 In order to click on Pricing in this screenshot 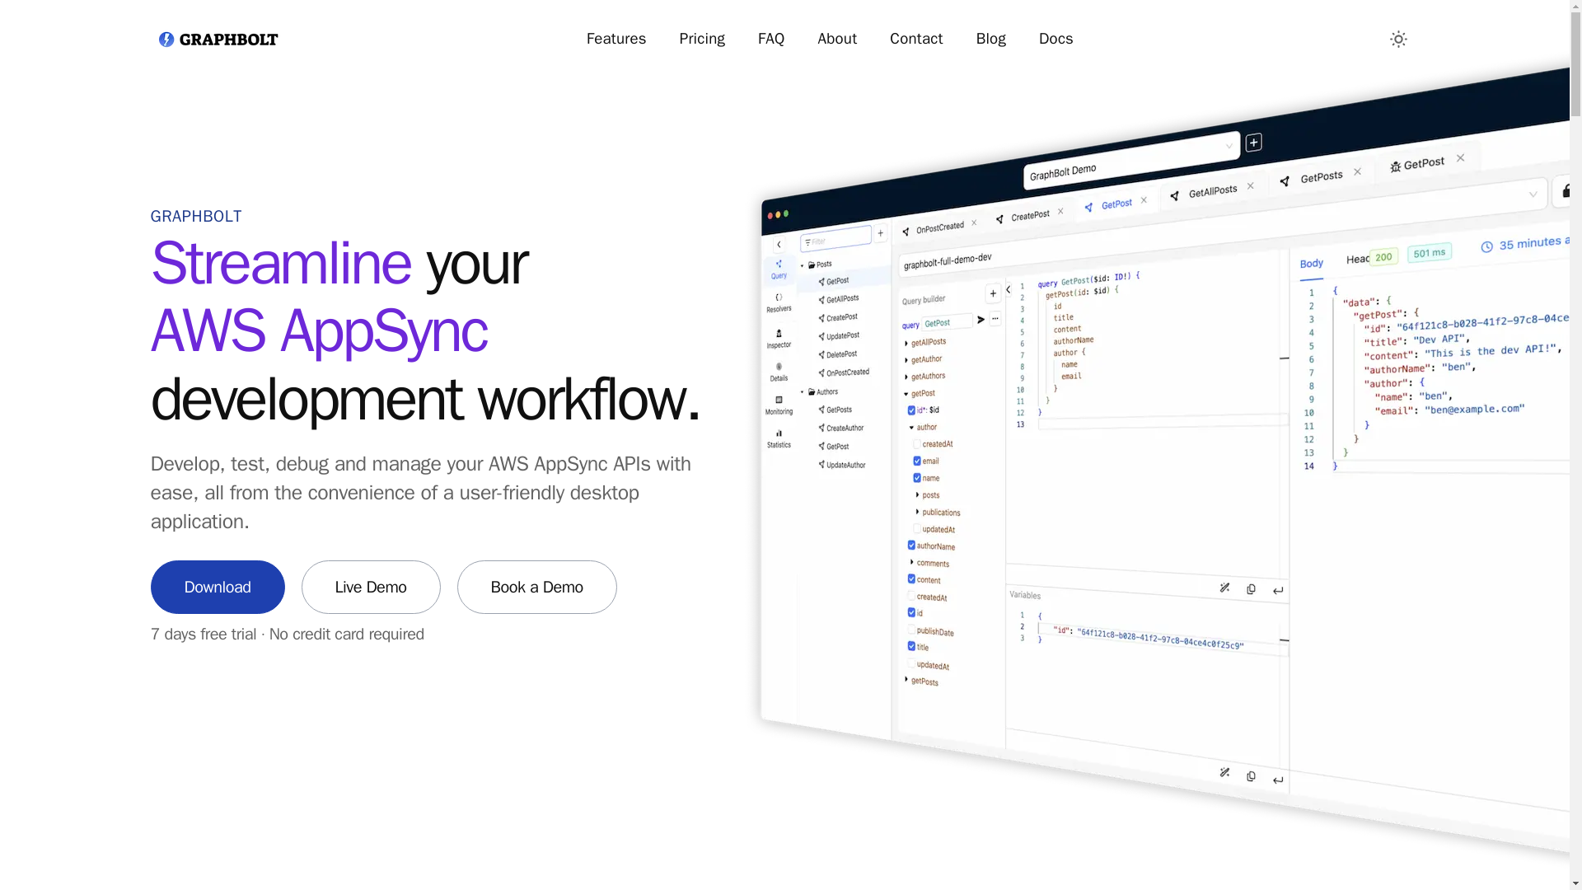, I will do `click(702, 39)`.